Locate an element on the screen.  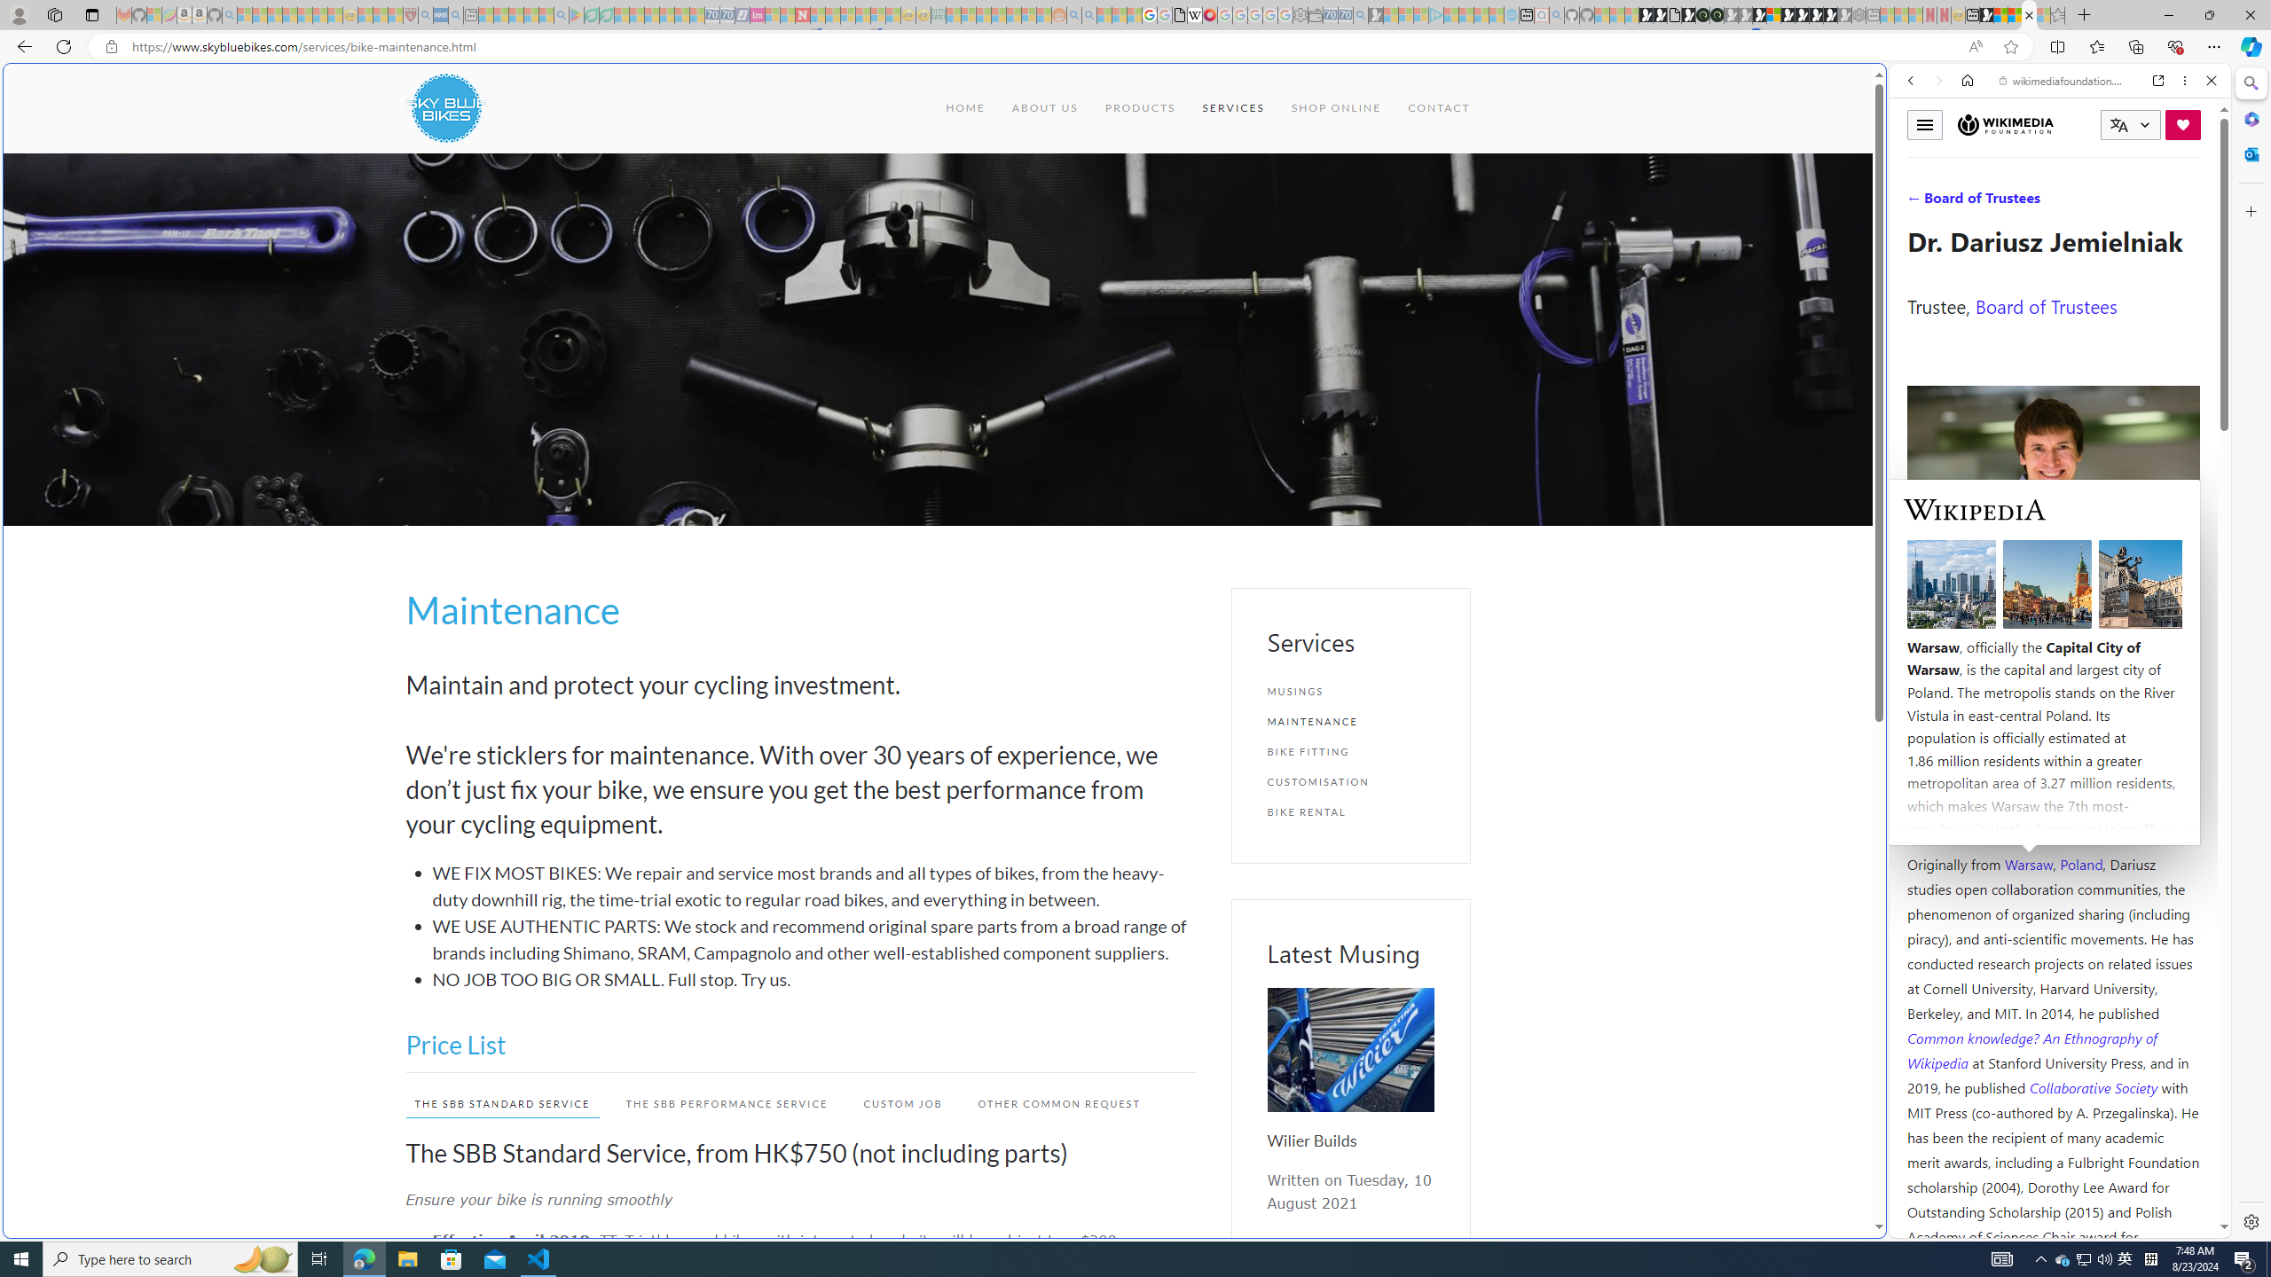
Expert Portfolios - Sleeping is located at coordinates (997, 15).